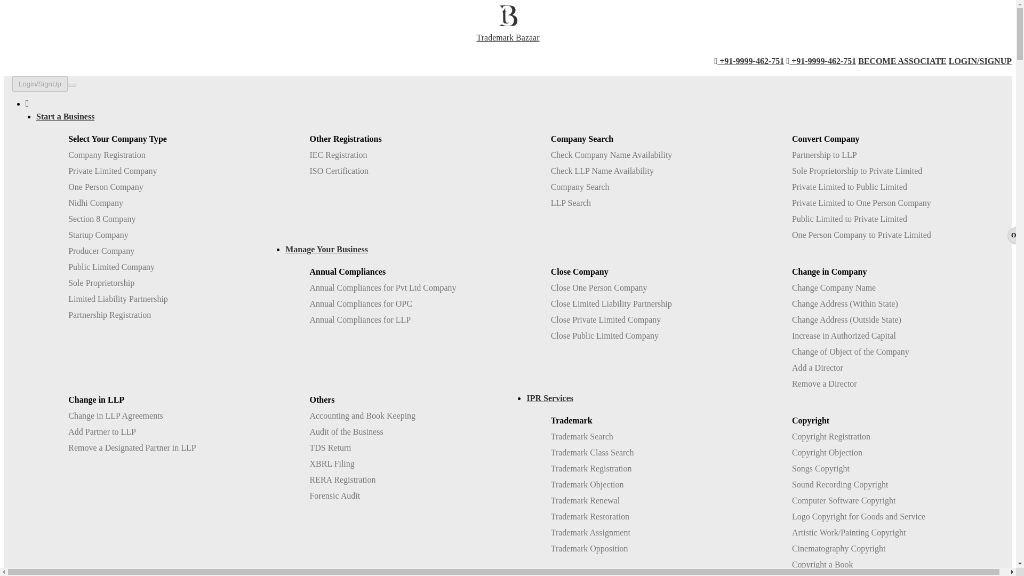 The height and width of the screenshot is (576, 1024). What do you see at coordinates (602, 171) in the screenshot?
I see `Check LLP Name Availability` at bounding box center [602, 171].